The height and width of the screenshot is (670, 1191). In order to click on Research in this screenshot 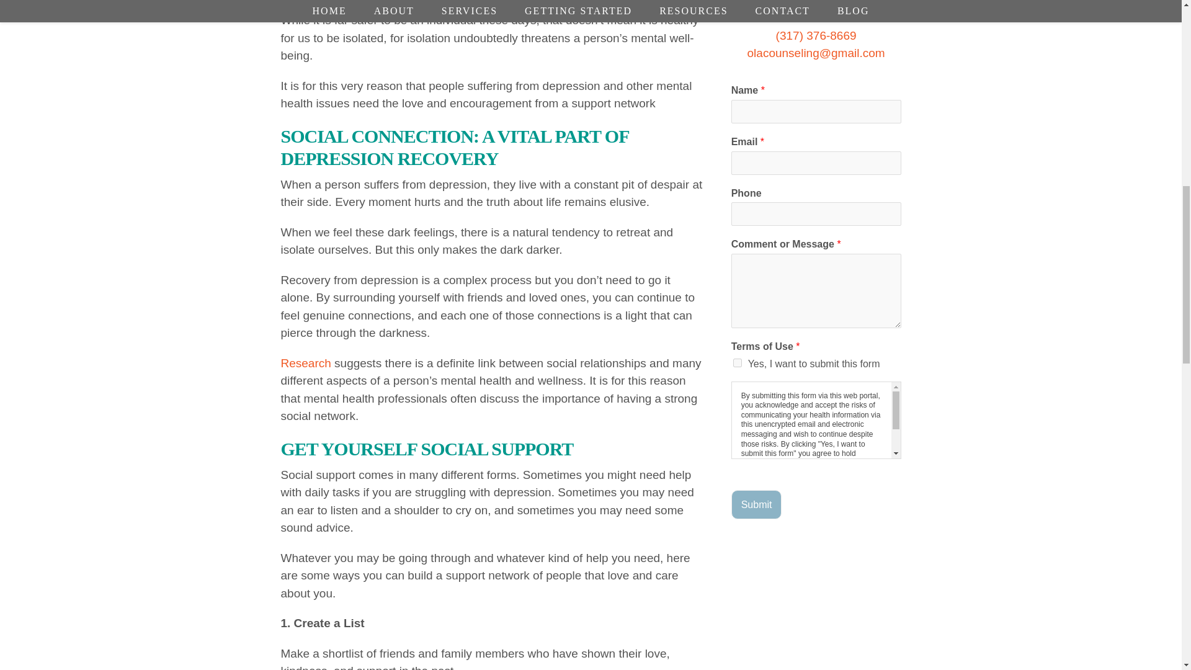, I will do `click(305, 363)`.